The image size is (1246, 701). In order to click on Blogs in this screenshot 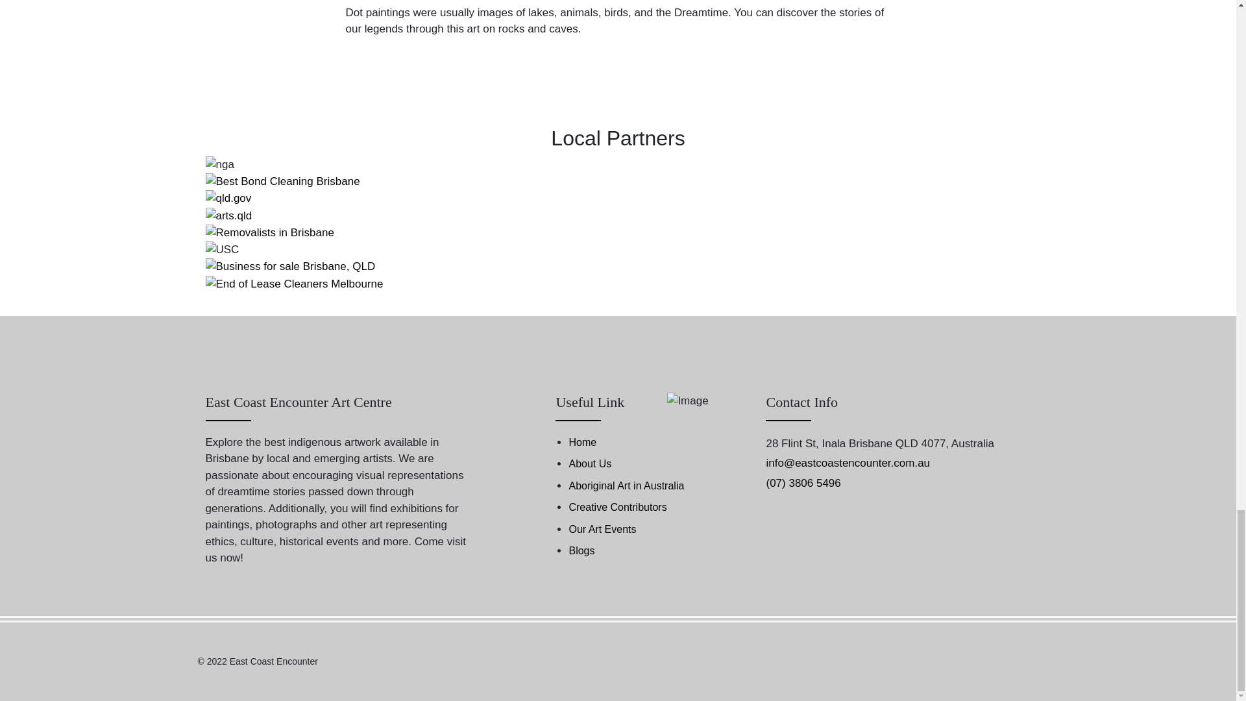, I will do `click(581, 550)`.